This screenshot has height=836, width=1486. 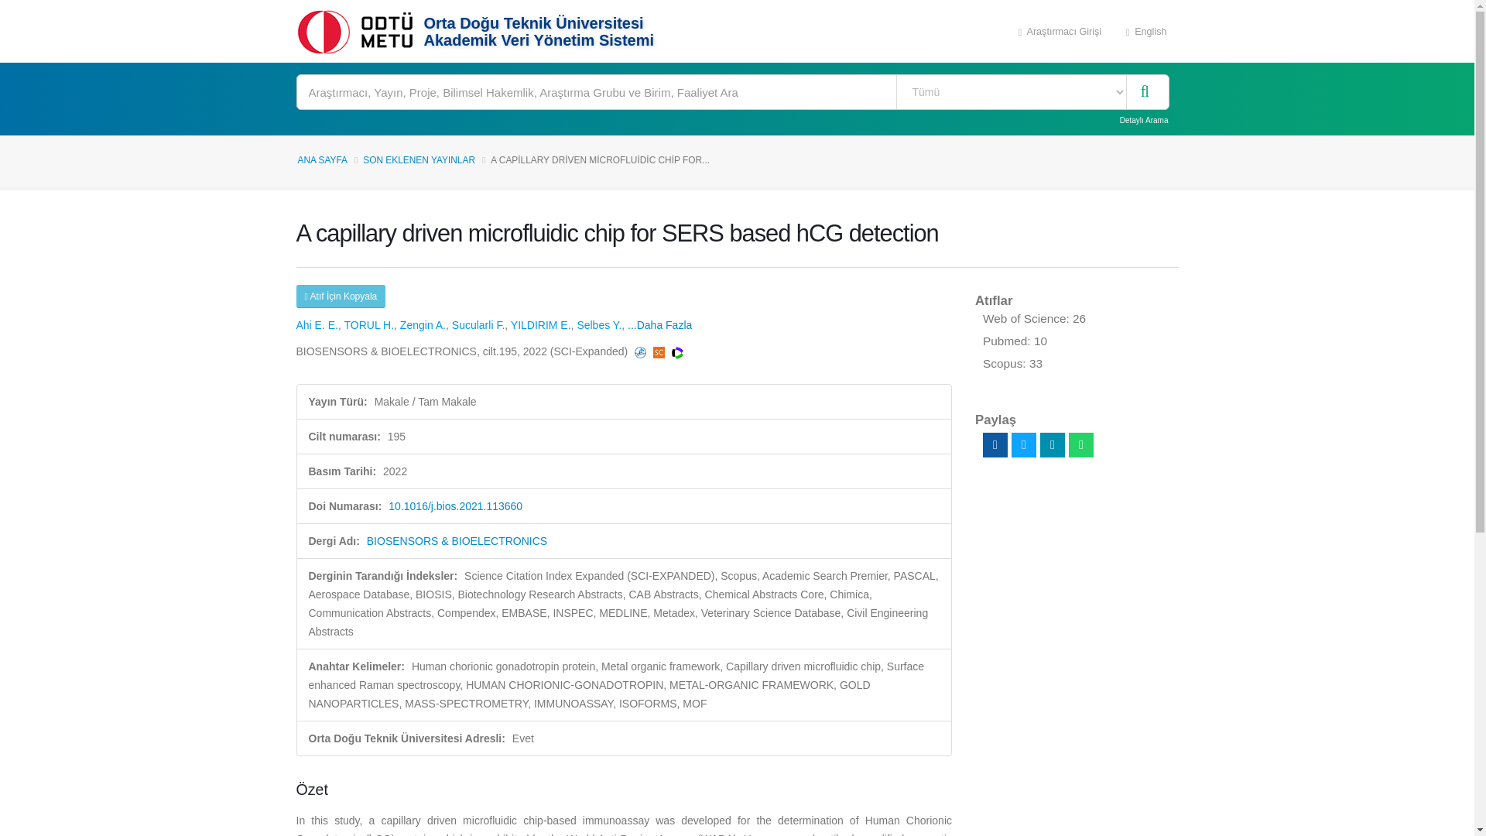 I want to click on YILDIRIM E., so click(x=540, y=324).